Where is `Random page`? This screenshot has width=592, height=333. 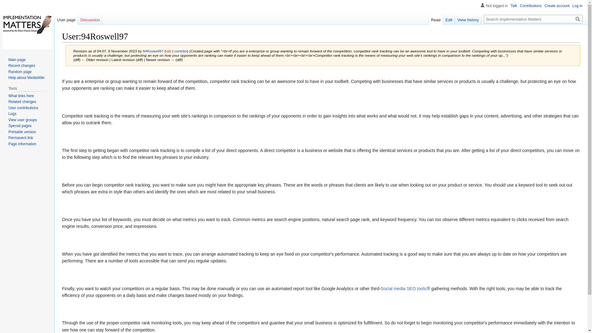 Random page is located at coordinates (20, 72).